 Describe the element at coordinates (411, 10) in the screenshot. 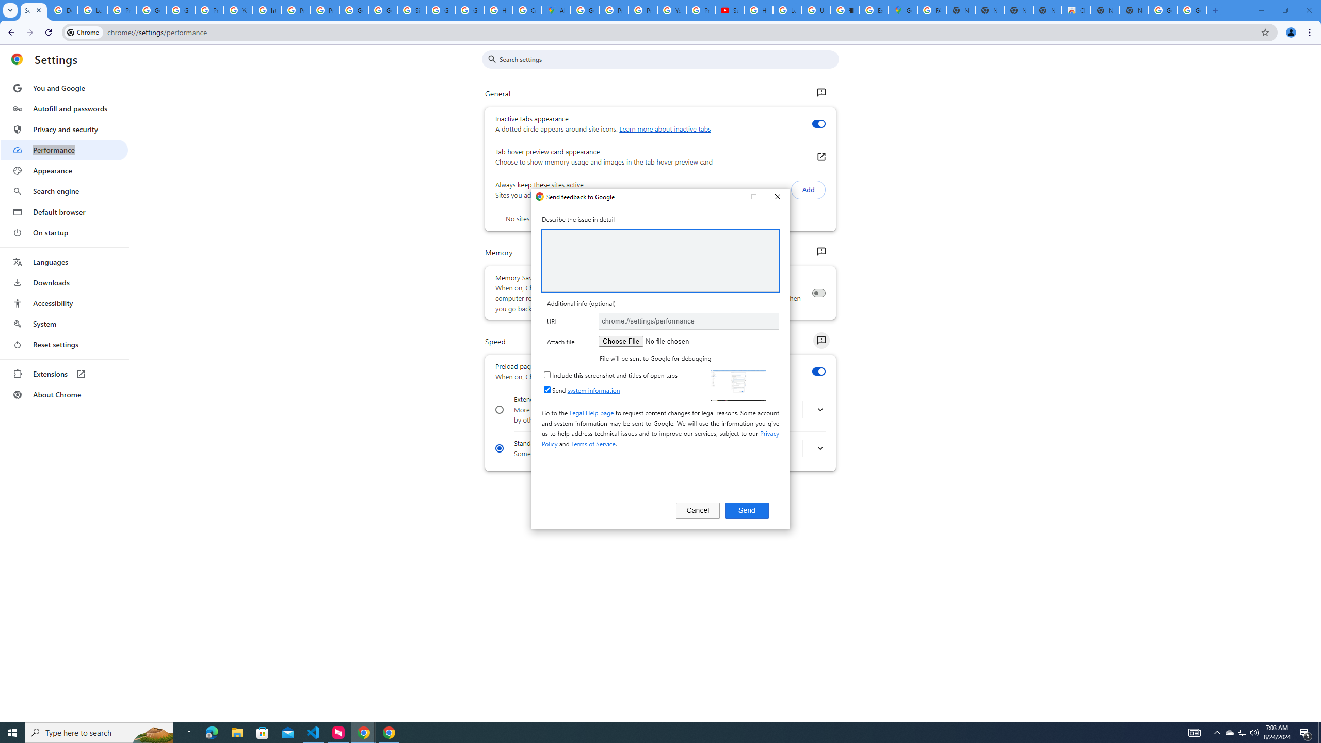

I see `Sign in - Google Accounts` at that location.